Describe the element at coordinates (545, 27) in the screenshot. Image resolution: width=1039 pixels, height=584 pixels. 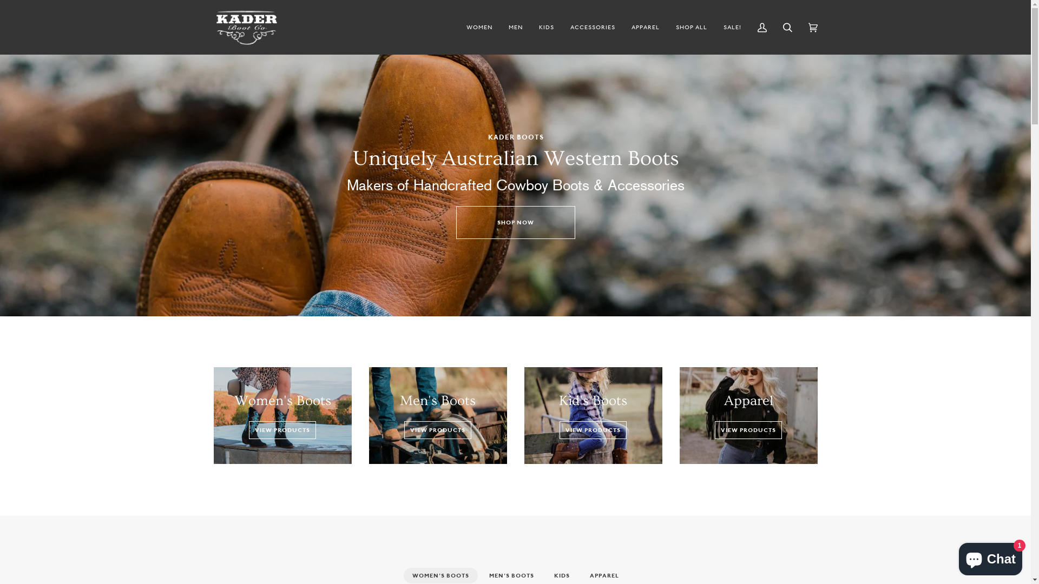
I see `KIDS` at that location.